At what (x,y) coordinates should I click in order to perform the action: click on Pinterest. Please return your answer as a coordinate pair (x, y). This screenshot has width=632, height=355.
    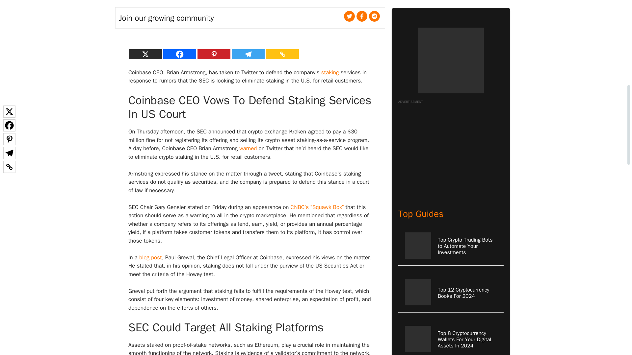
    Looking at the image, I should click on (214, 54).